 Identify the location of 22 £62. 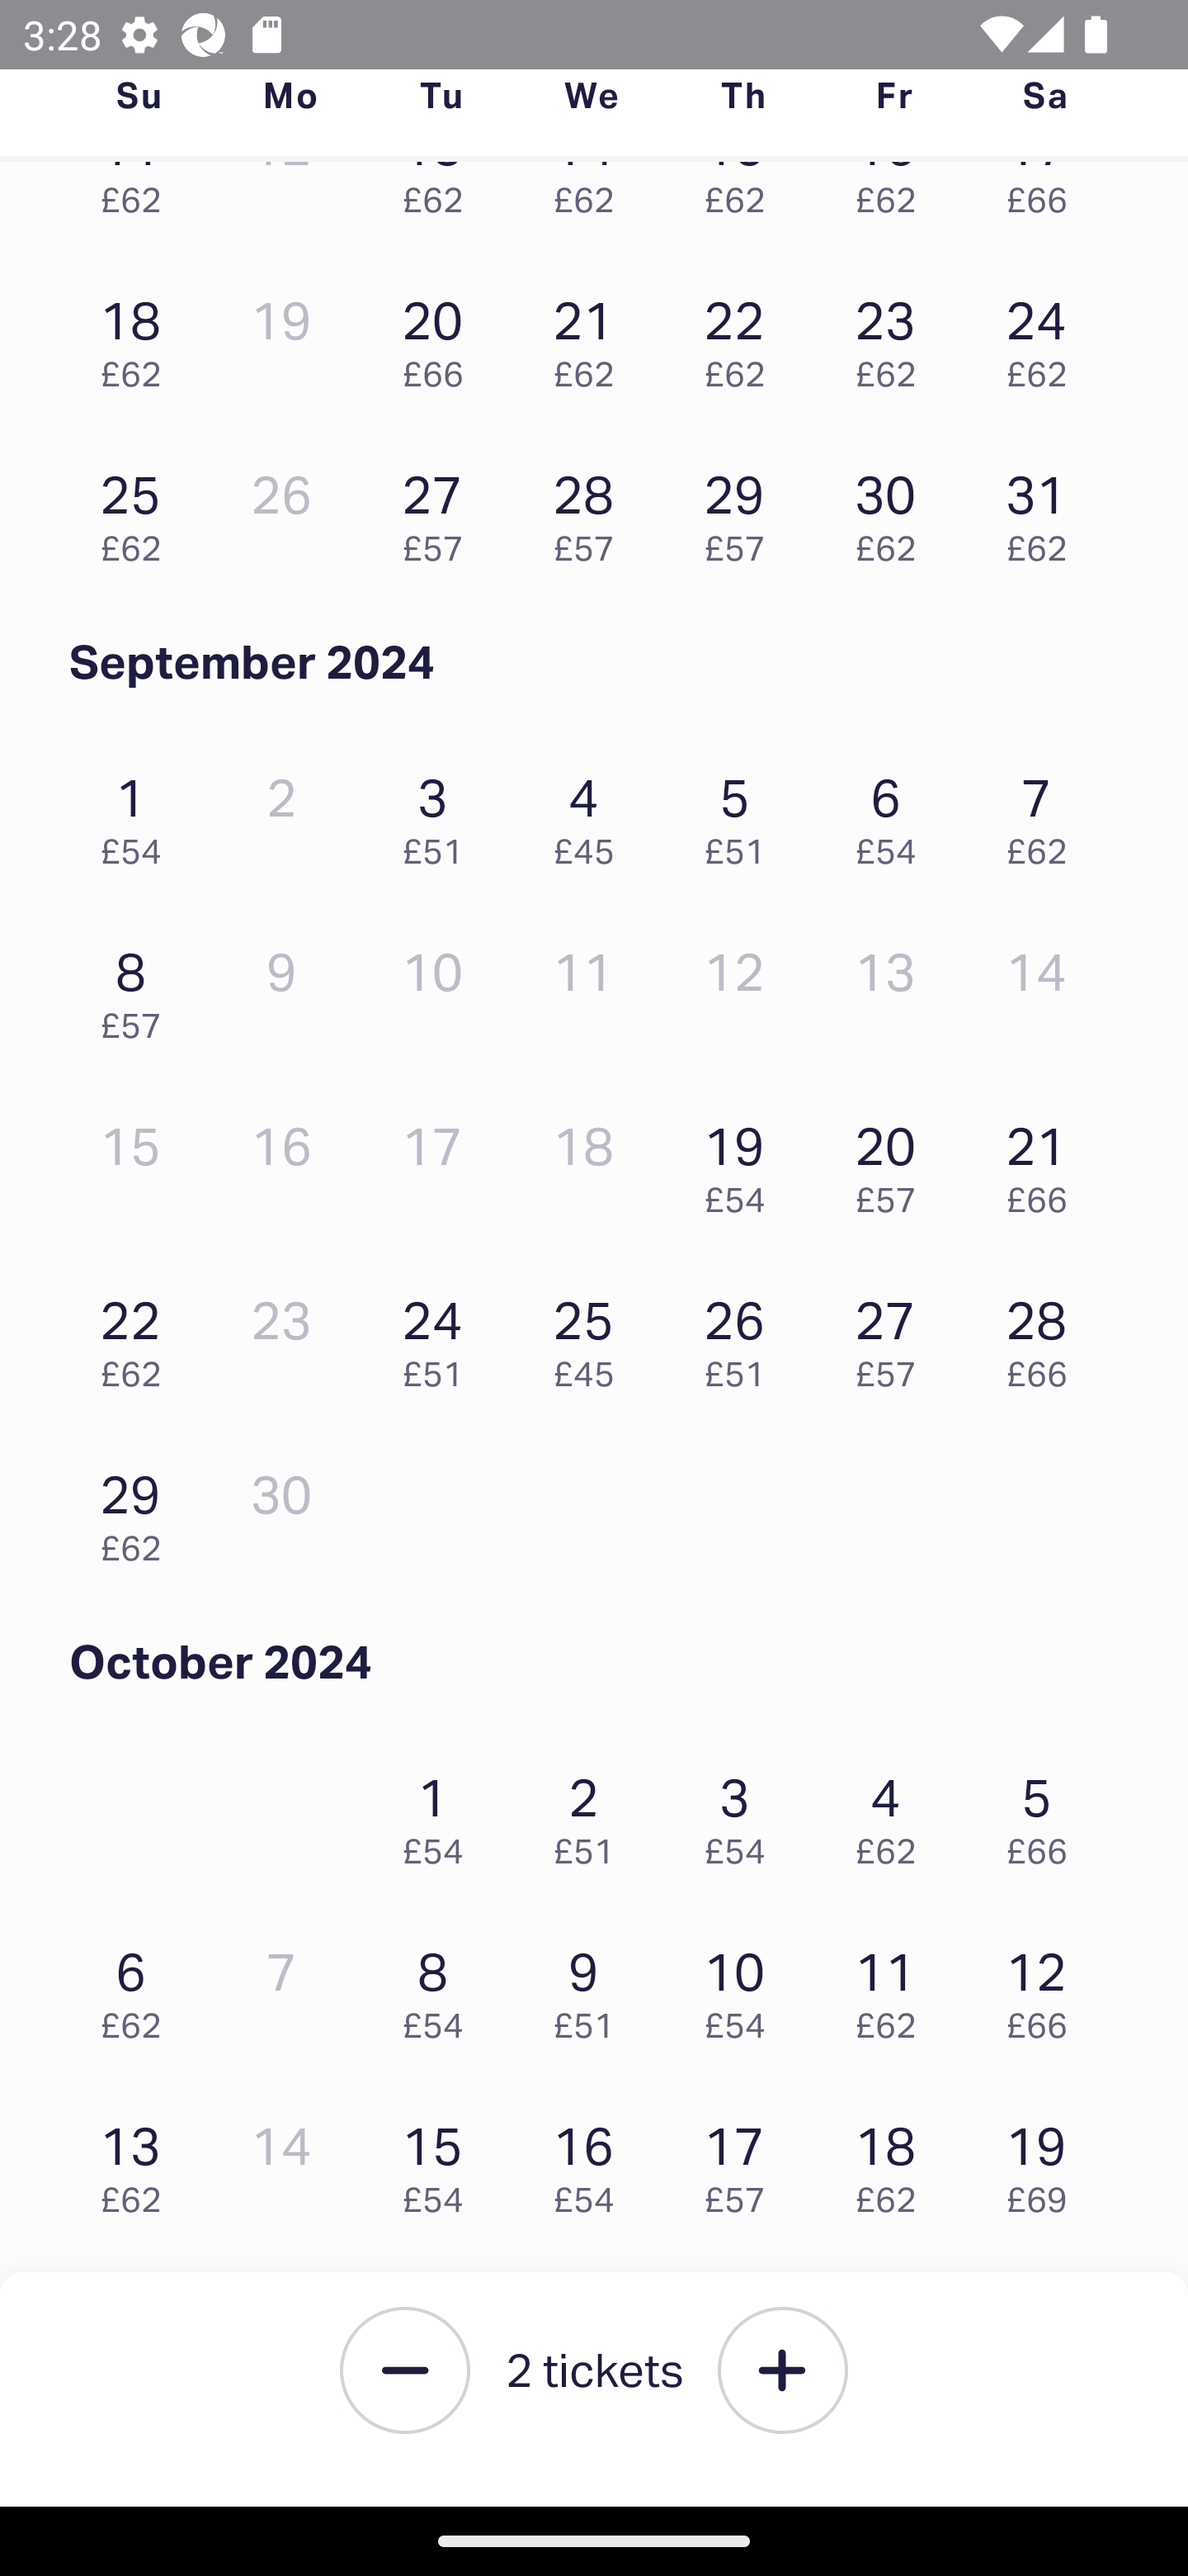
(139, 1336).